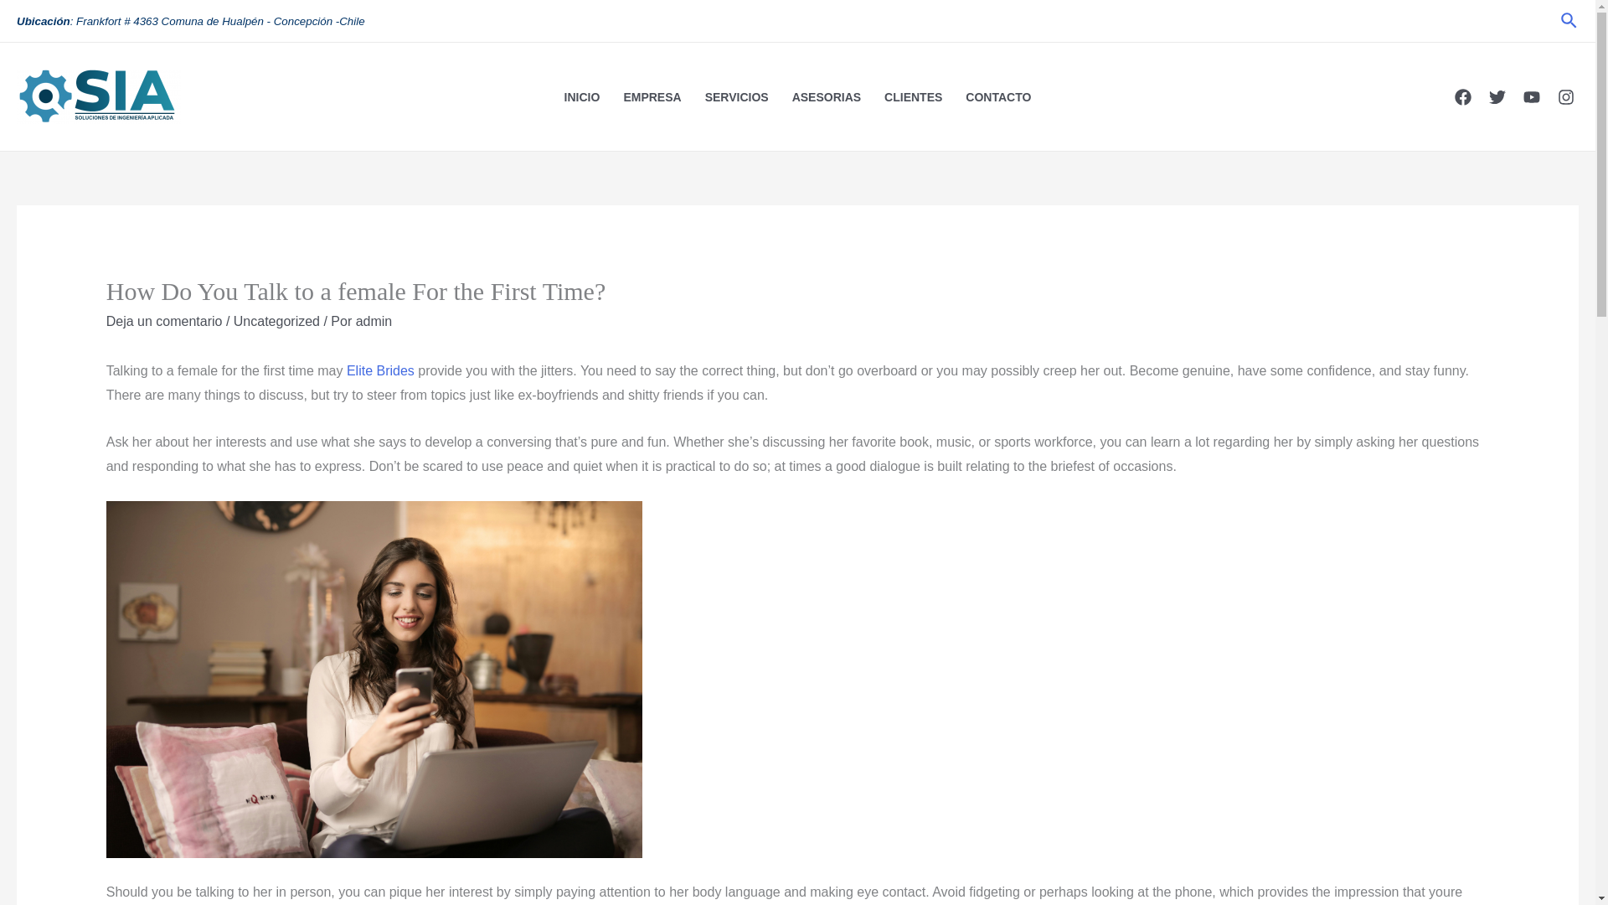  Describe the element at coordinates (374, 321) in the screenshot. I see `Ver todas las entradas de admin` at that location.